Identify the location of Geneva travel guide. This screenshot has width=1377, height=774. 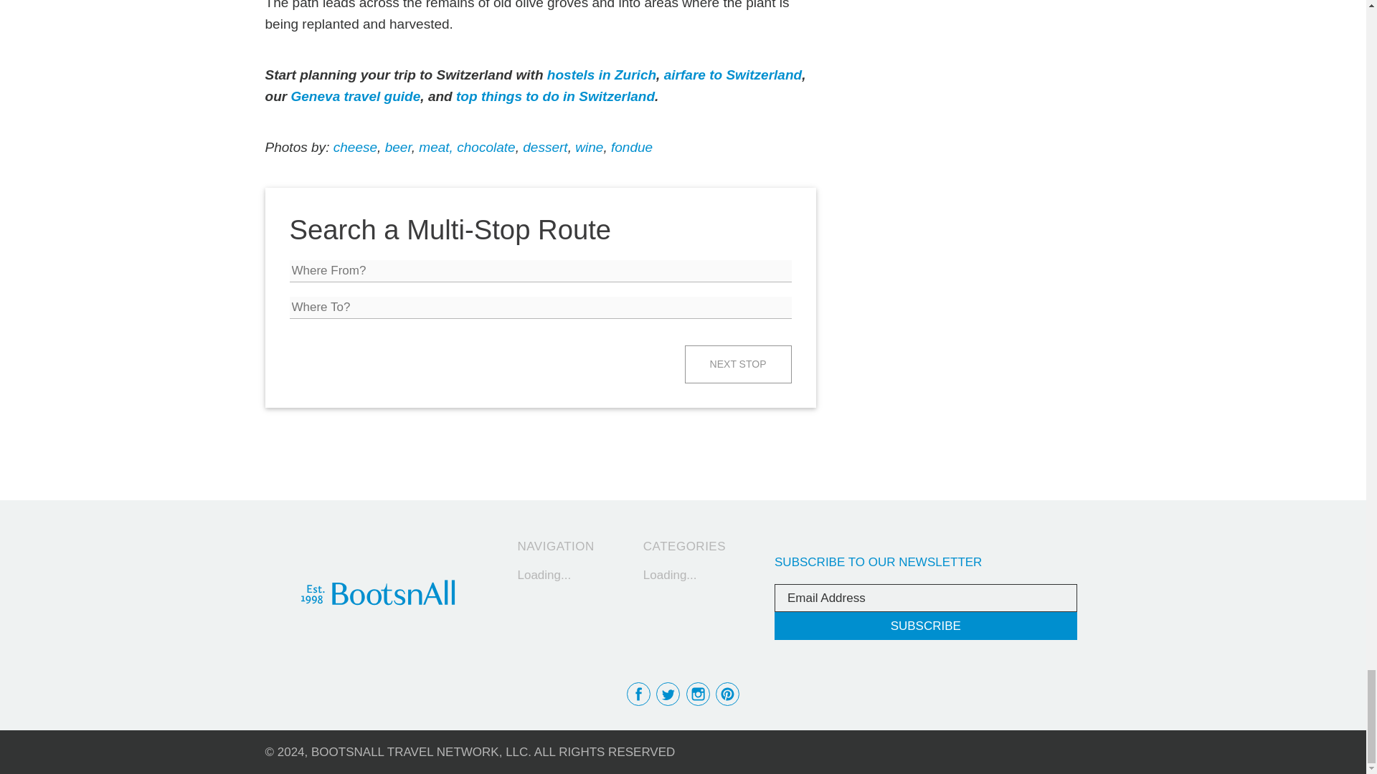
(355, 96).